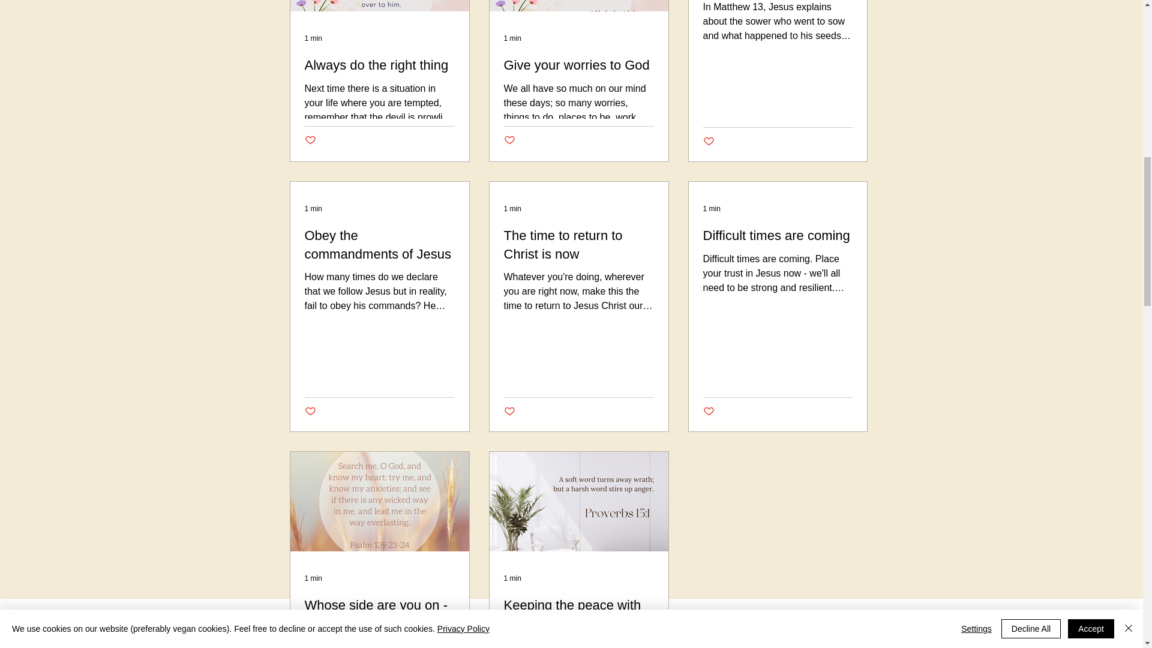  I want to click on Post not marked as liked, so click(708, 412).